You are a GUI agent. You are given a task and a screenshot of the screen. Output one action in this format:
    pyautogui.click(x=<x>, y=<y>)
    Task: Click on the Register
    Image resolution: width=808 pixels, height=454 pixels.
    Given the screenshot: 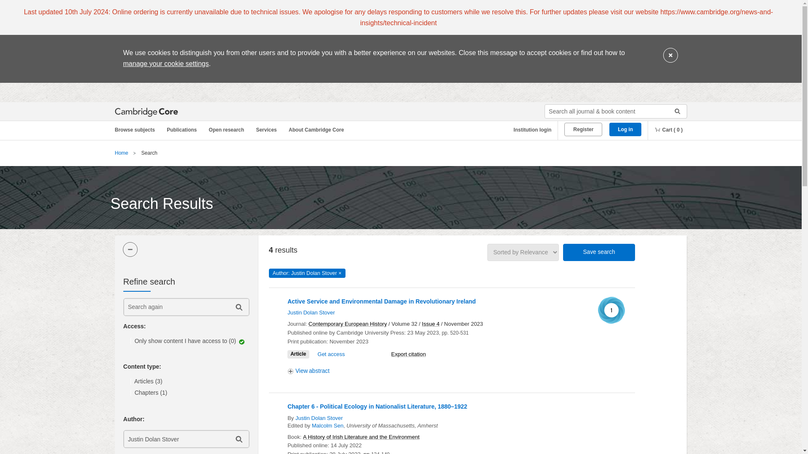 What is the action you would take?
    pyautogui.click(x=583, y=129)
    